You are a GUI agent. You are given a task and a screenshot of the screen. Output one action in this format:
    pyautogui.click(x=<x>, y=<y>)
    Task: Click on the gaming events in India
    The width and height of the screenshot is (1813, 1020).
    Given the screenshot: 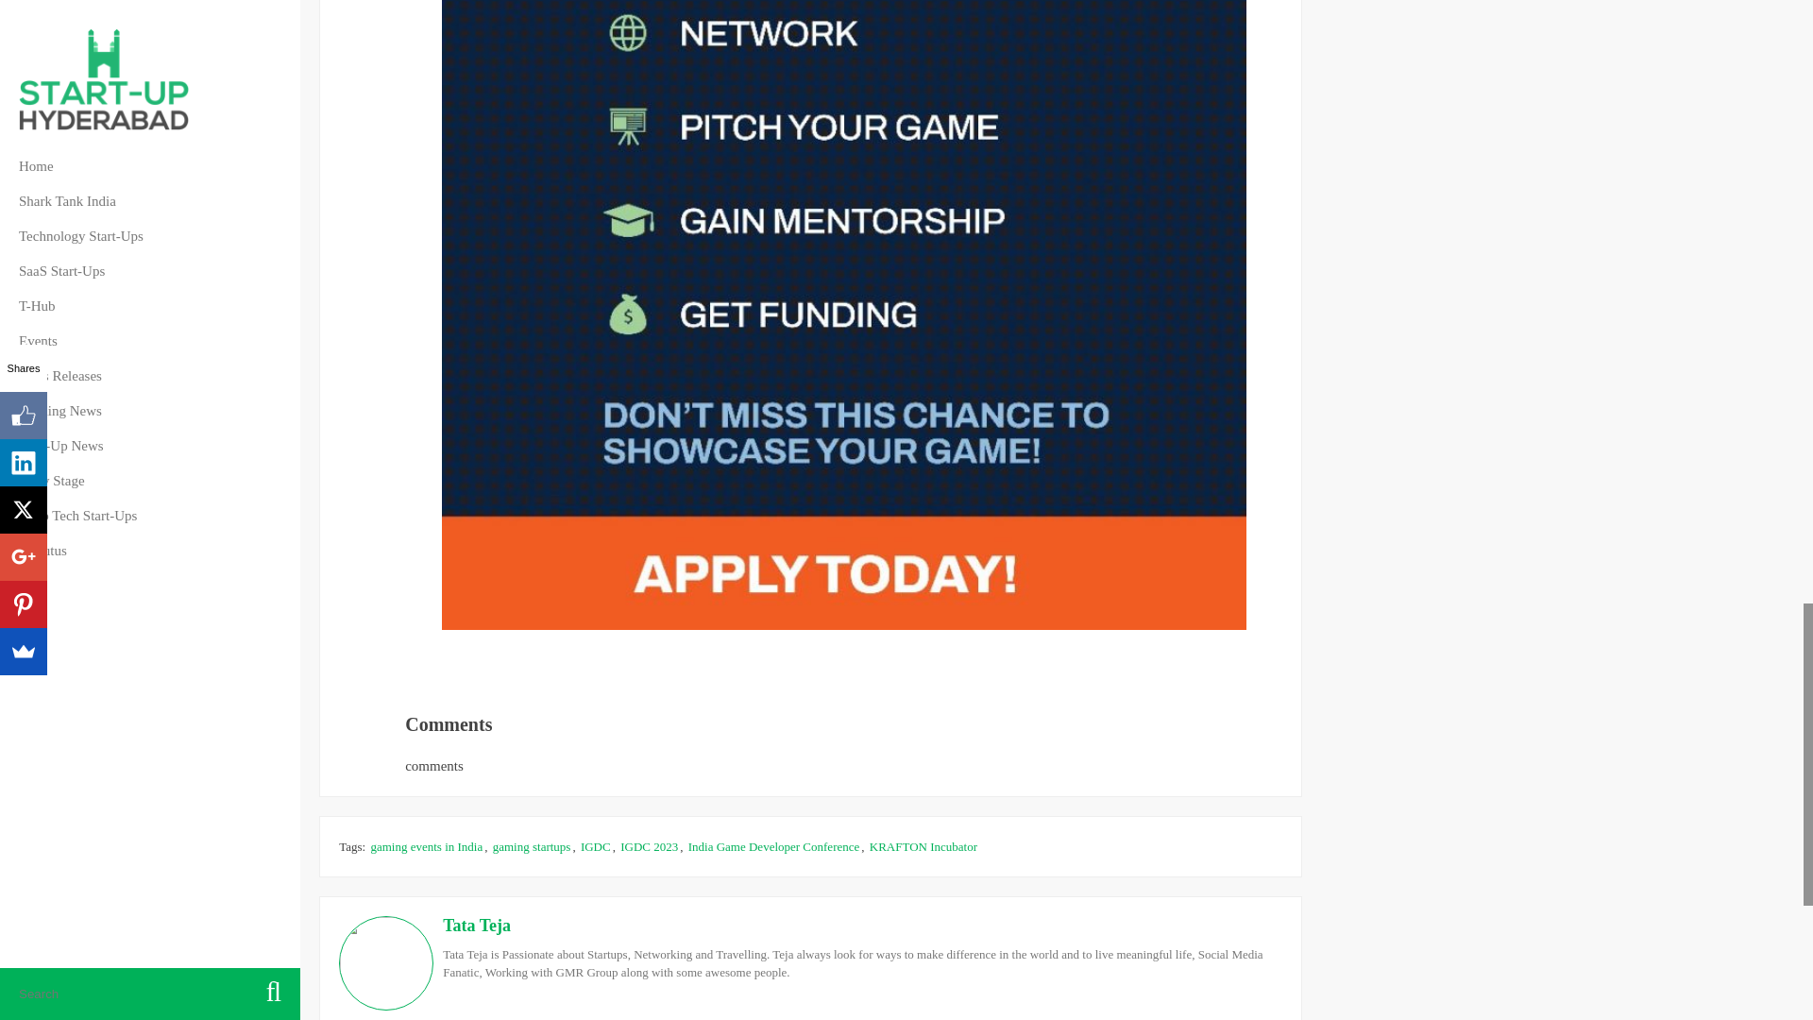 What is the action you would take?
    pyautogui.click(x=425, y=846)
    